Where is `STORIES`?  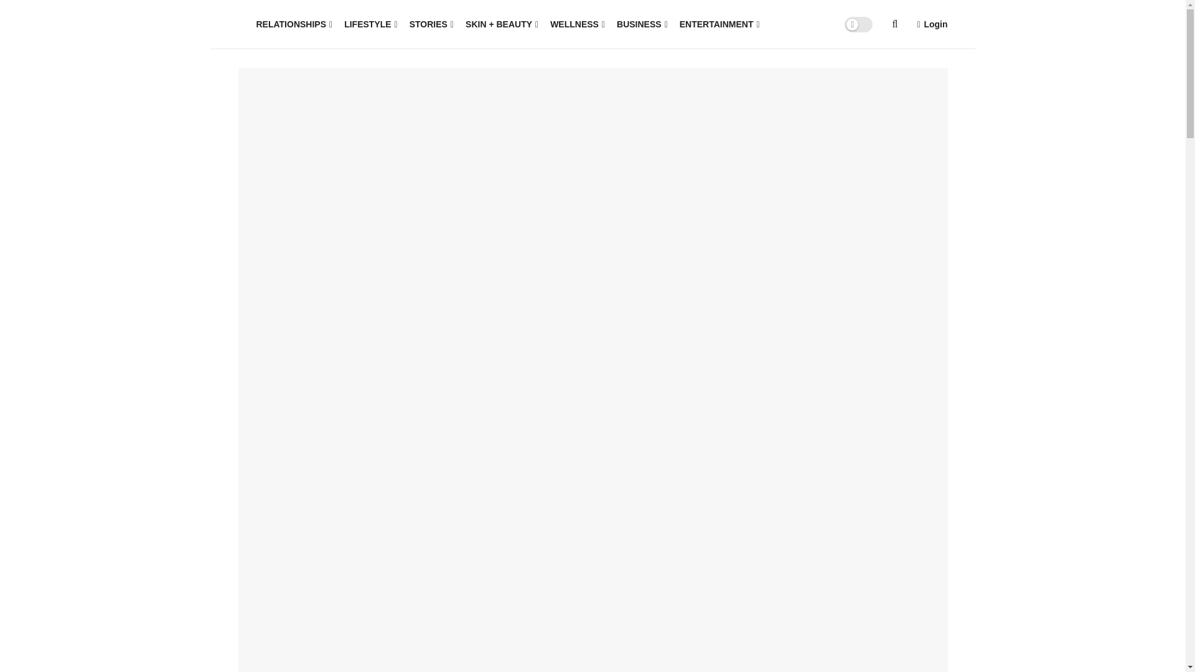
STORIES is located at coordinates (431, 24).